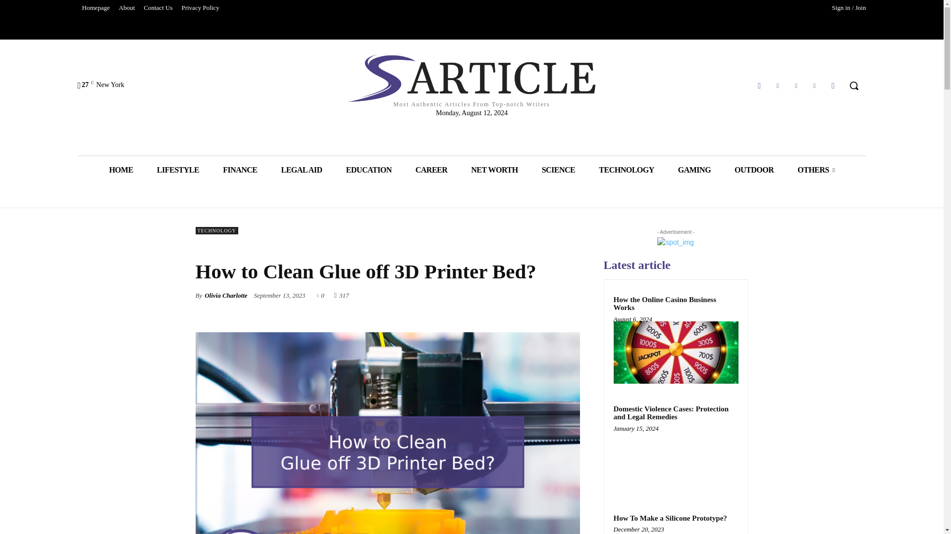  I want to click on Pinterest, so click(795, 85).